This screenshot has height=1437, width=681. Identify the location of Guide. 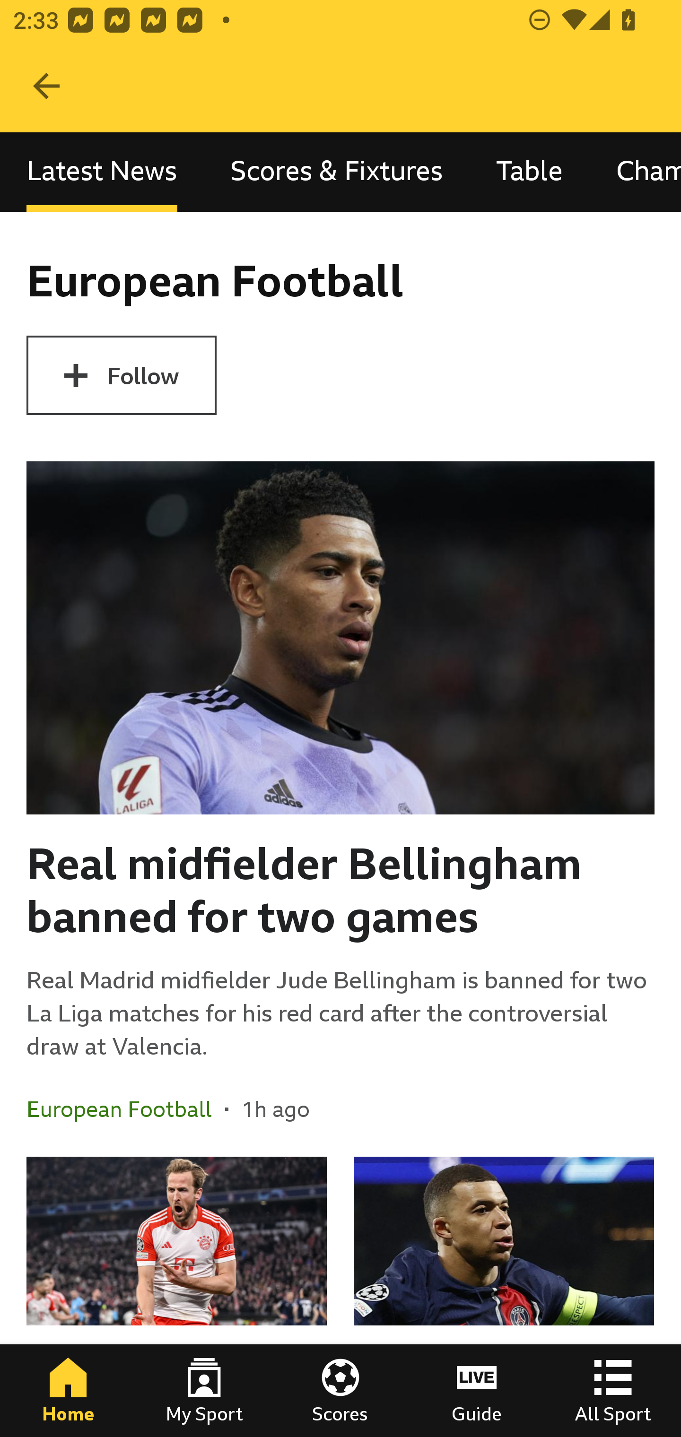
(477, 1391).